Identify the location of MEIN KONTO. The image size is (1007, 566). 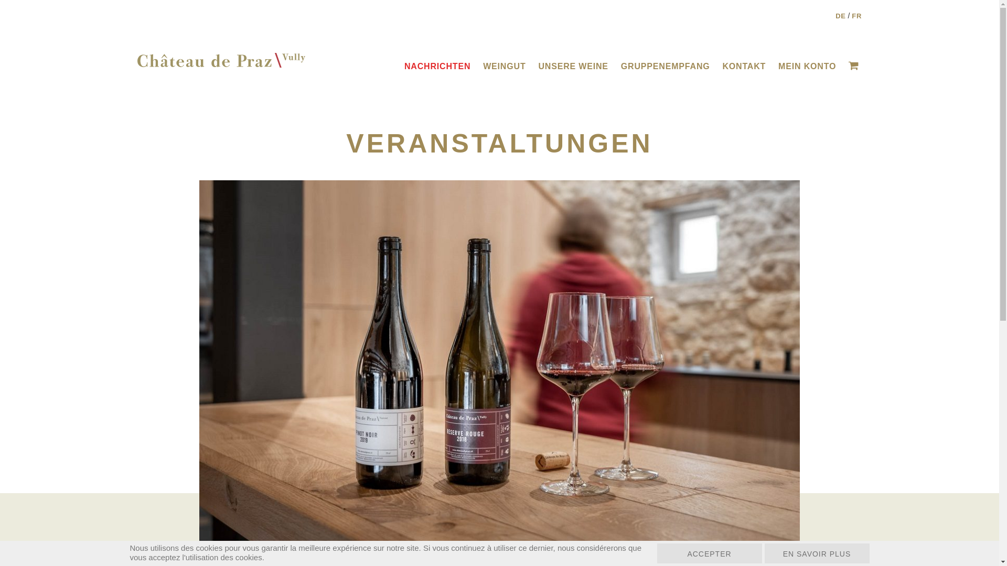
(807, 66).